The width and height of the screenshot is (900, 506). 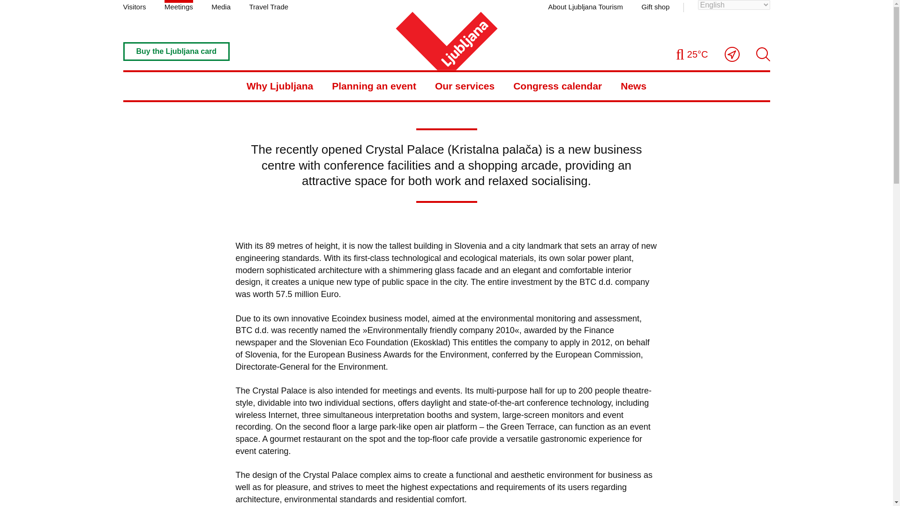 I want to click on Why Ljubljana, so click(x=280, y=86).